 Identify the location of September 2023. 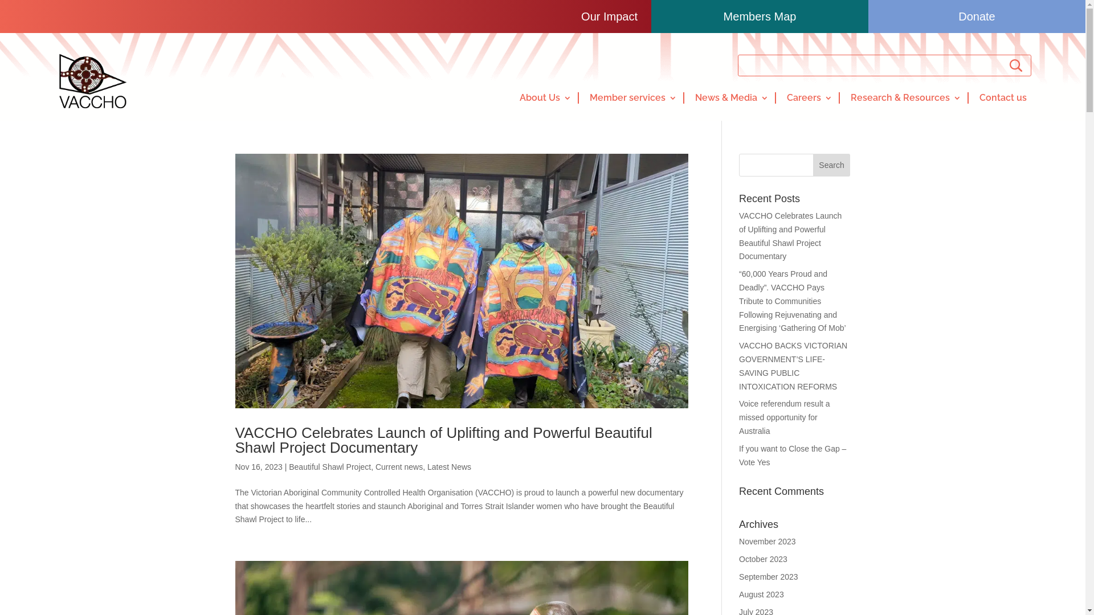
(769, 577).